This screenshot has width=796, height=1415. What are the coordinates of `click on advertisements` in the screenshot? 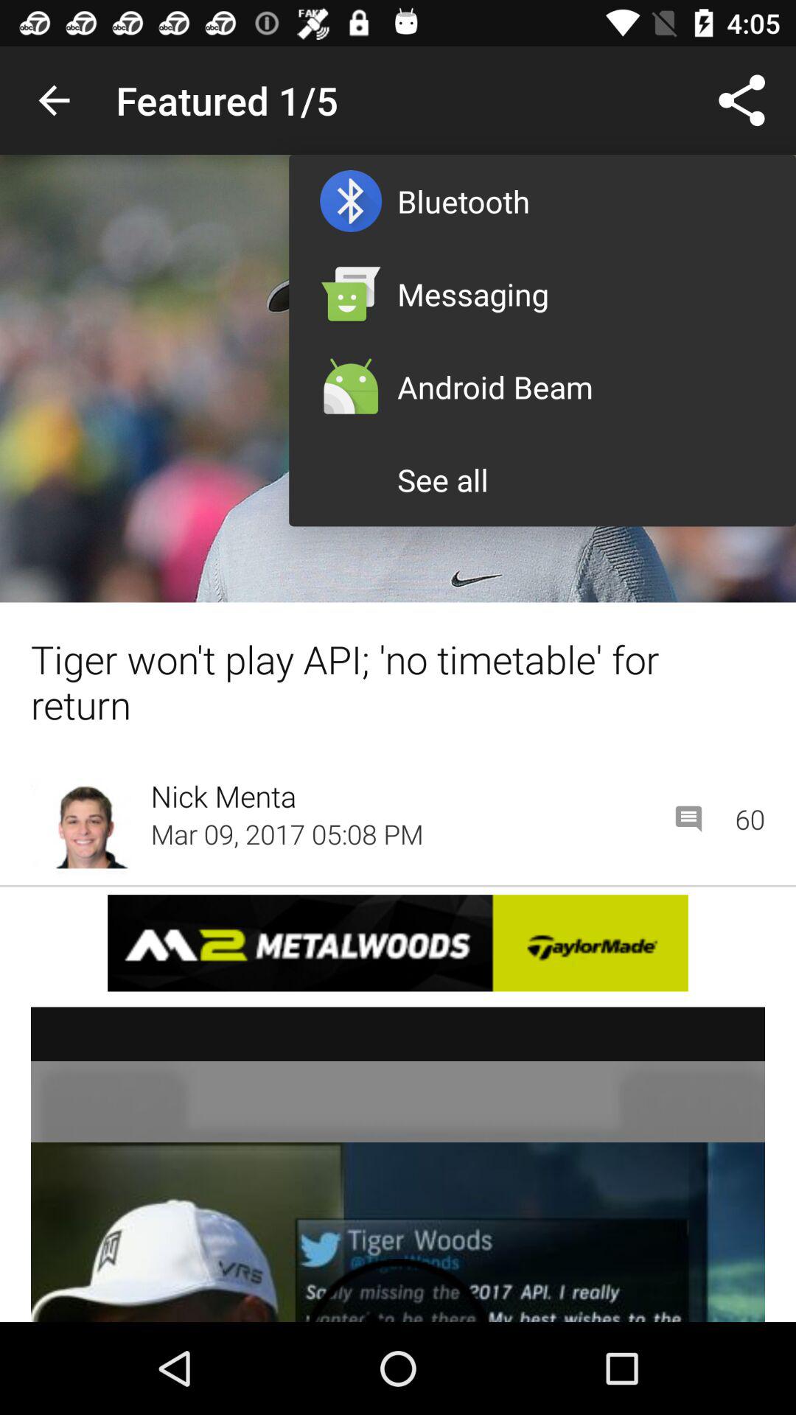 It's located at (398, 1164).